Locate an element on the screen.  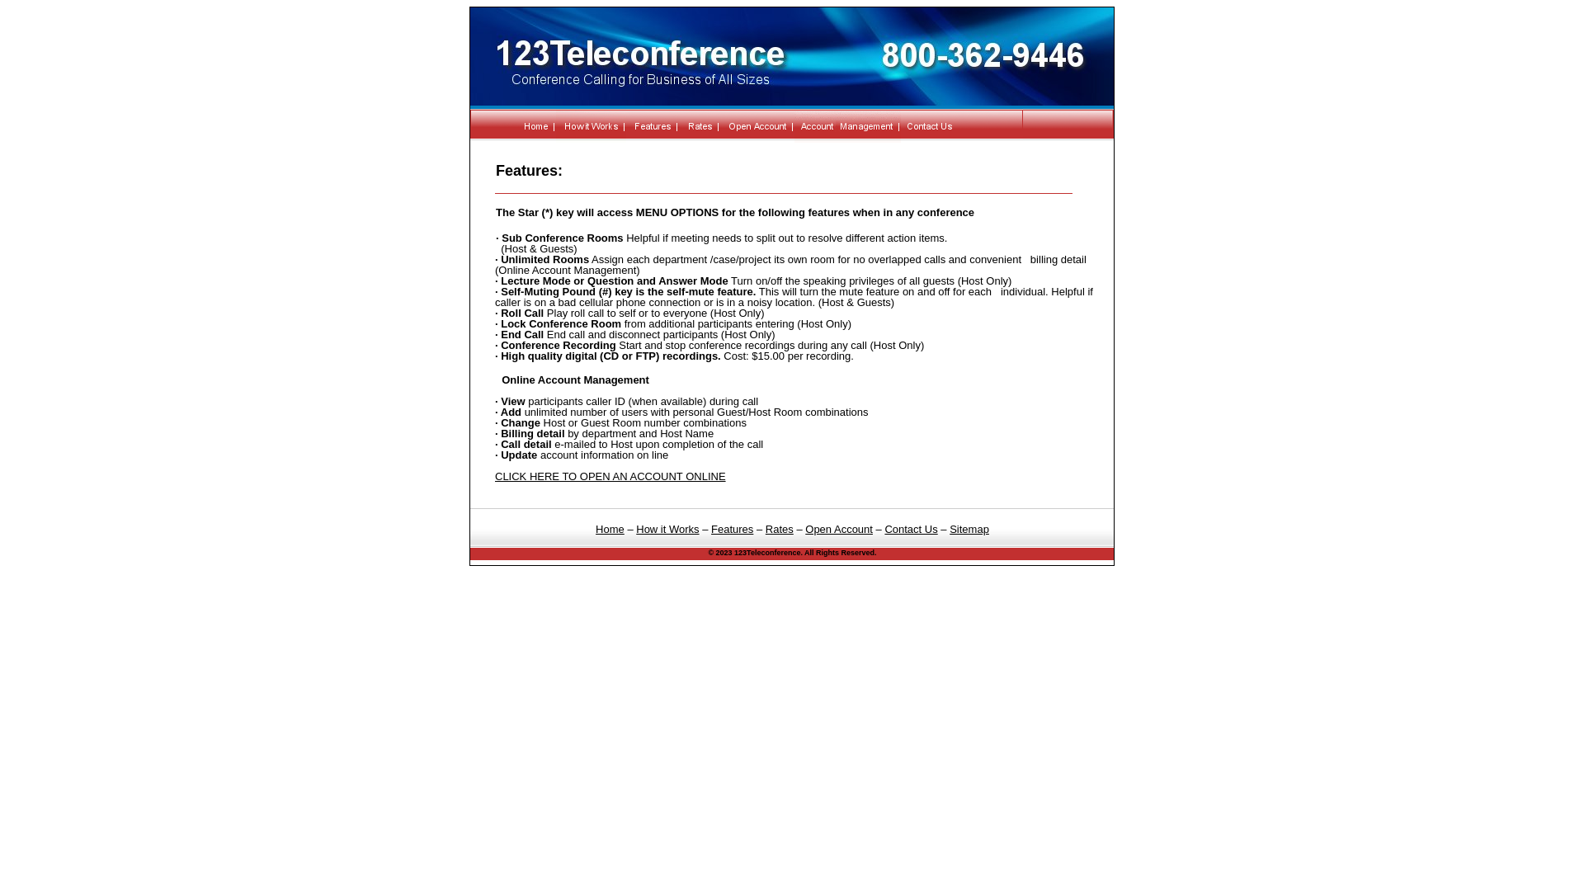
Contact Us is located at coordinates (911, 530).